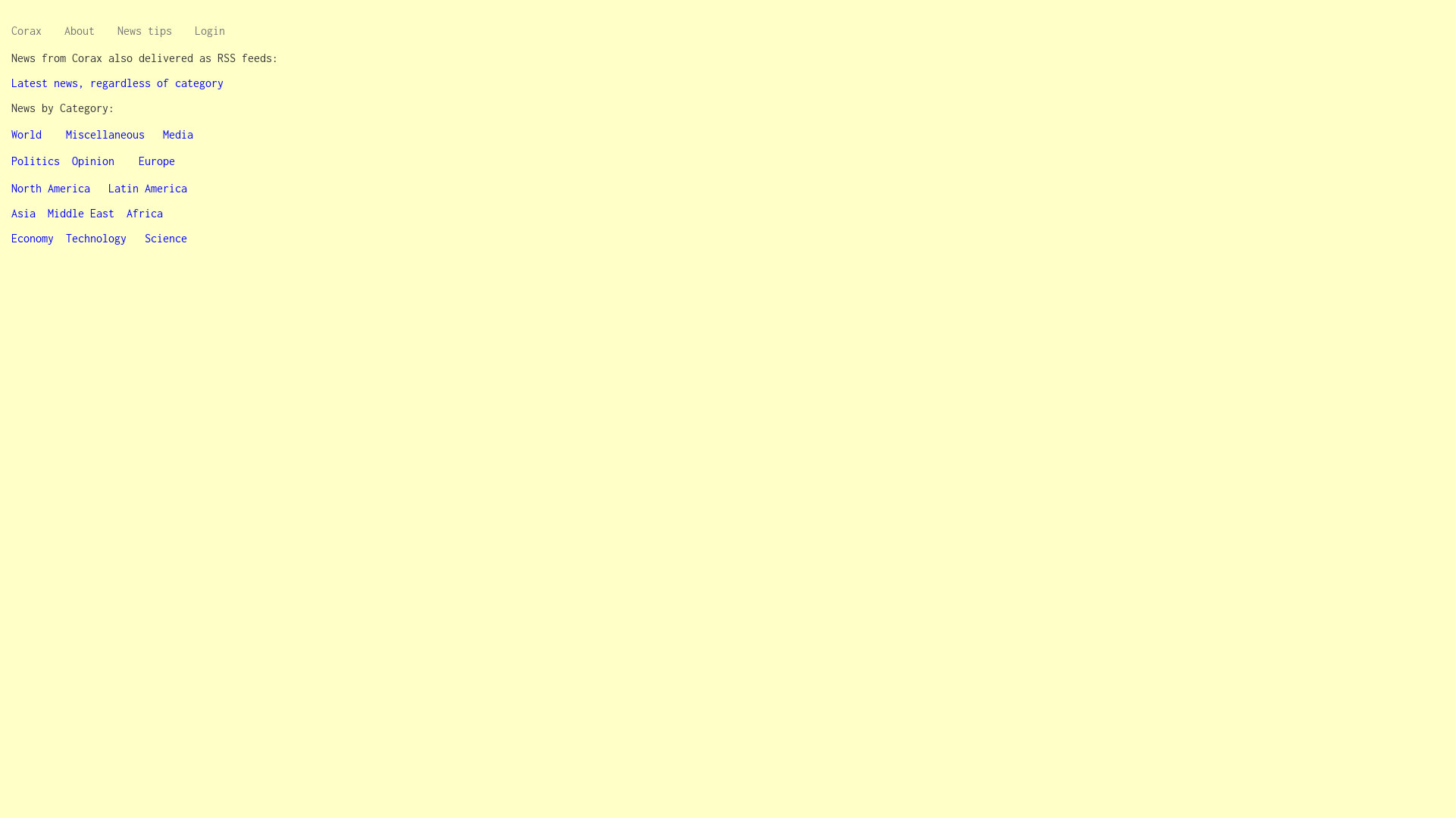  Describe the element at coordinates (105, 135) in the screenshot. I see `Miscellaneous` at that location.